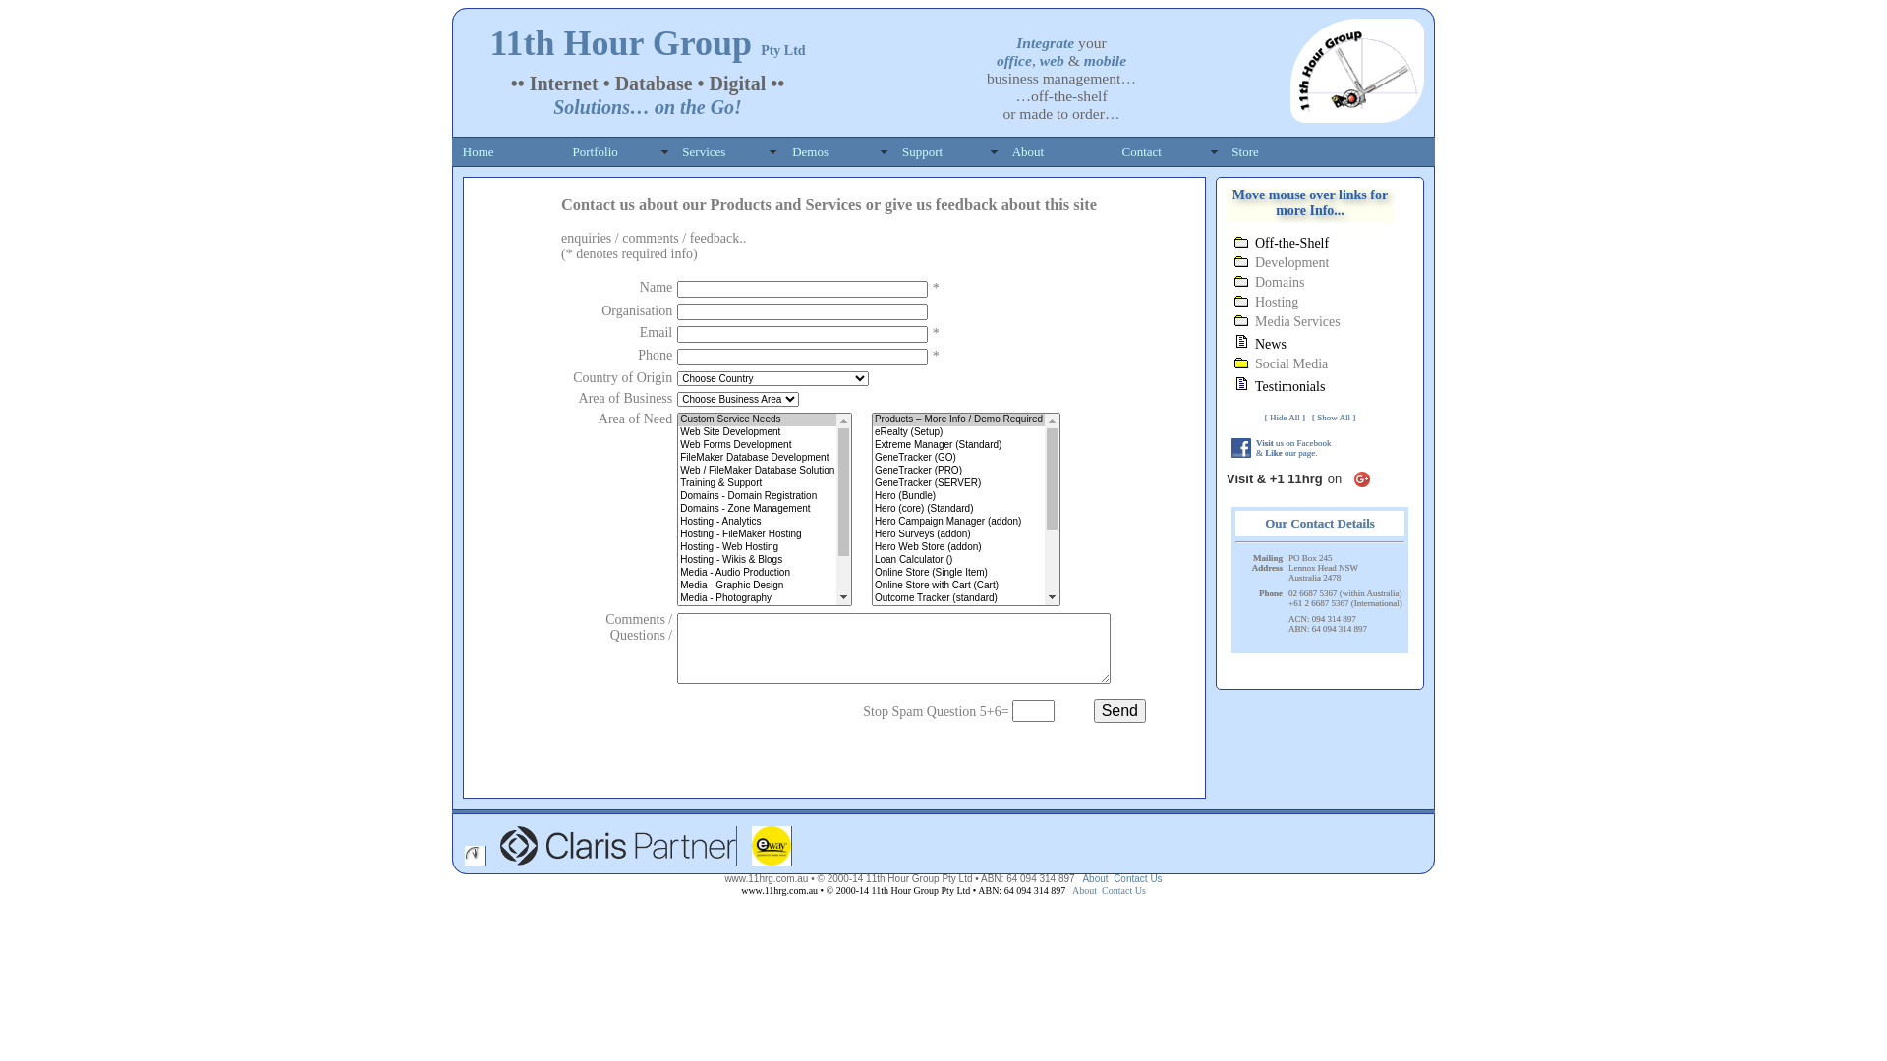 This screenshot has height=1061, width=1887. Describe the element at coordinates (1334, 418) in the screenshot. I see `[ Show All ]` at that location.